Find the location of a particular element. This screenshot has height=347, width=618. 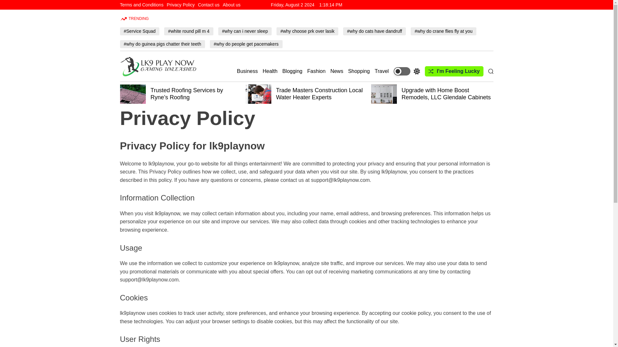

Fashion is located at coordinates (316, 71).